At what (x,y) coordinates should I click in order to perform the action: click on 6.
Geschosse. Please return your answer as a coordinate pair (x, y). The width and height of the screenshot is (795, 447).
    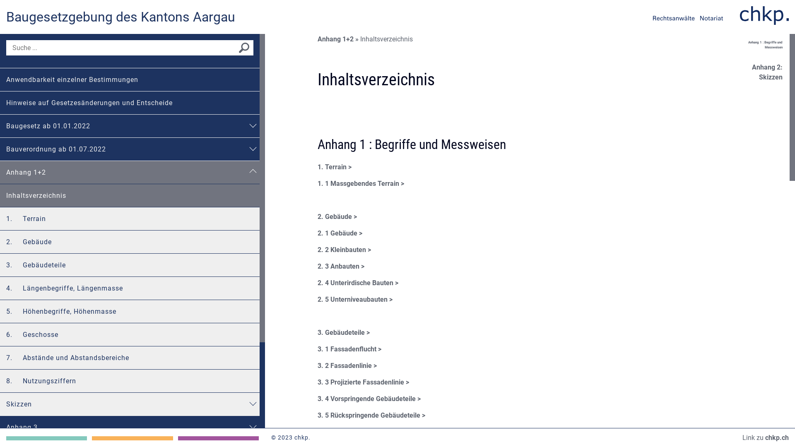
    Looking at the image, I should click on (130, 334).